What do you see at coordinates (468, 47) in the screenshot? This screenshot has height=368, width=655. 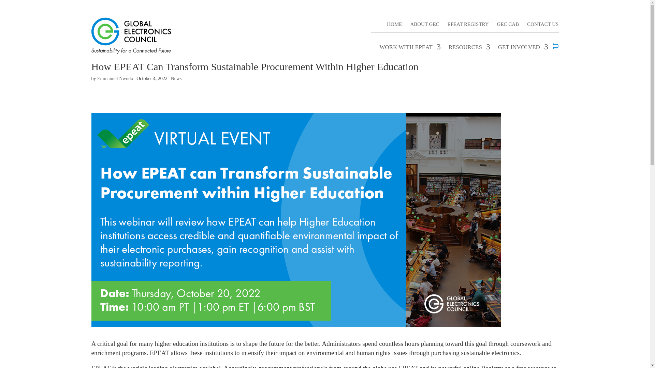 I see `RESOURCES` at bounding box center [468, 47].